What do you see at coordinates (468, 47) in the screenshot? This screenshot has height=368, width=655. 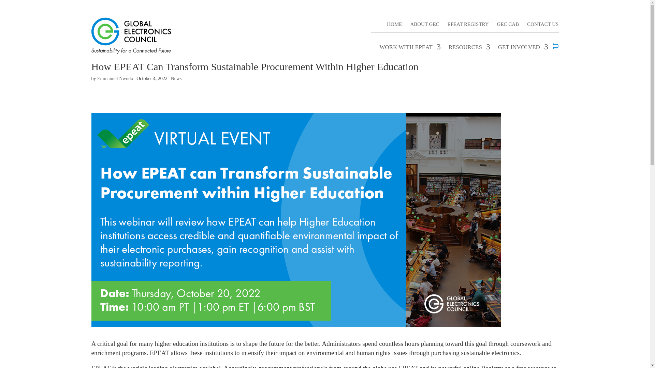 I see `RESOURCES` at bounding box center [468, 47].